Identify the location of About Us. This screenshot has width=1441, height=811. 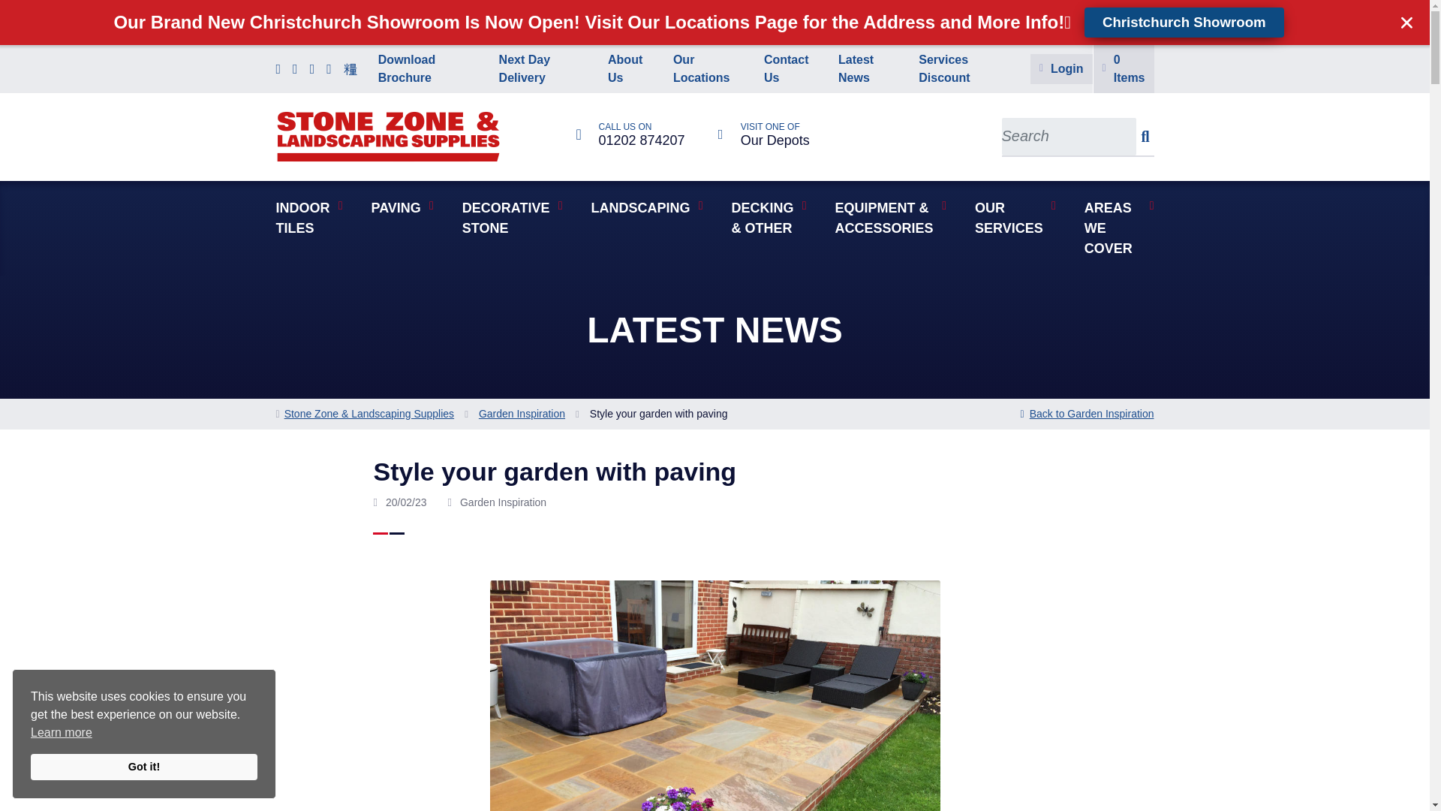
(144, 767).